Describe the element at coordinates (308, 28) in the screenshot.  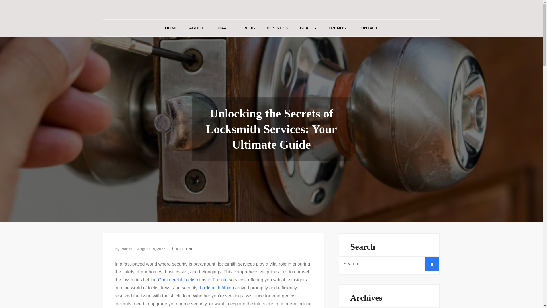
I see `BEAUTY` at that location.